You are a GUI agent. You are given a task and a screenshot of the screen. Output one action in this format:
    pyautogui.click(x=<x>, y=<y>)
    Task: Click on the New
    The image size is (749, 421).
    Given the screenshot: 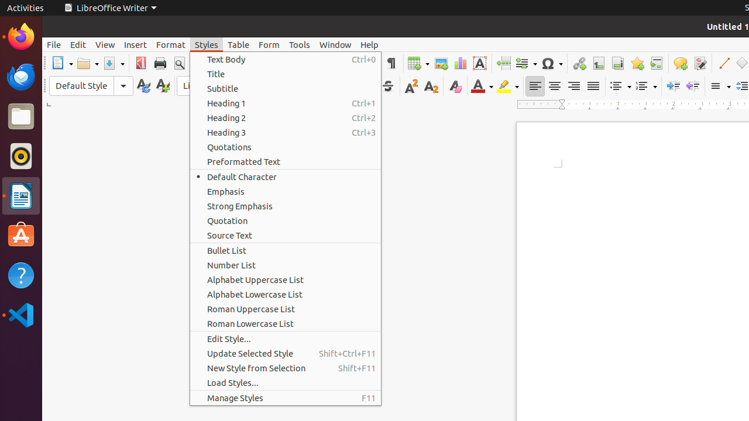 What is the action you would take?
    pyautogui.click(x=163, y=87)
    